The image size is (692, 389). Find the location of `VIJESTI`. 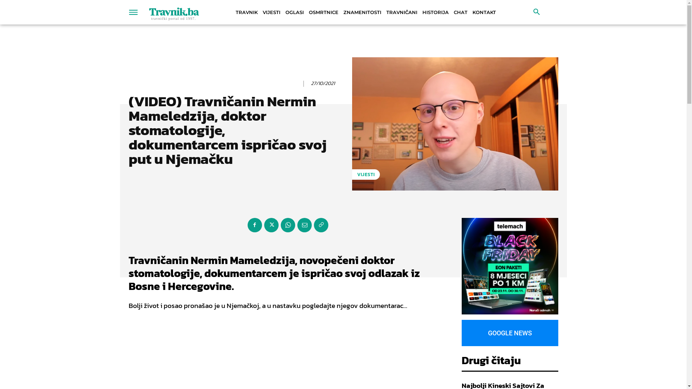

VIJESTI is located at coordinates (272, 12).